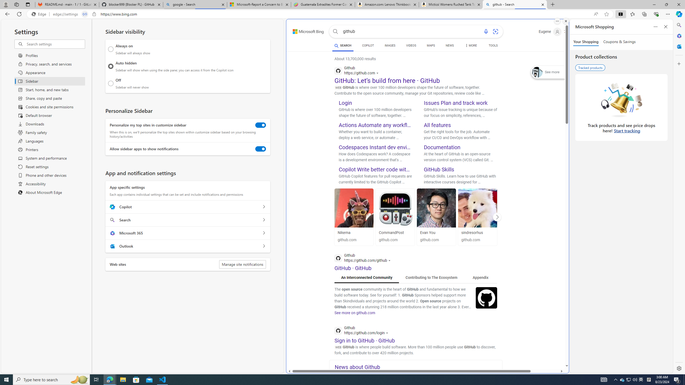  What do you see at coordinates (305, 30) in the screenshot?
I see `Back to Bing search` at bounding box center [305, 30].